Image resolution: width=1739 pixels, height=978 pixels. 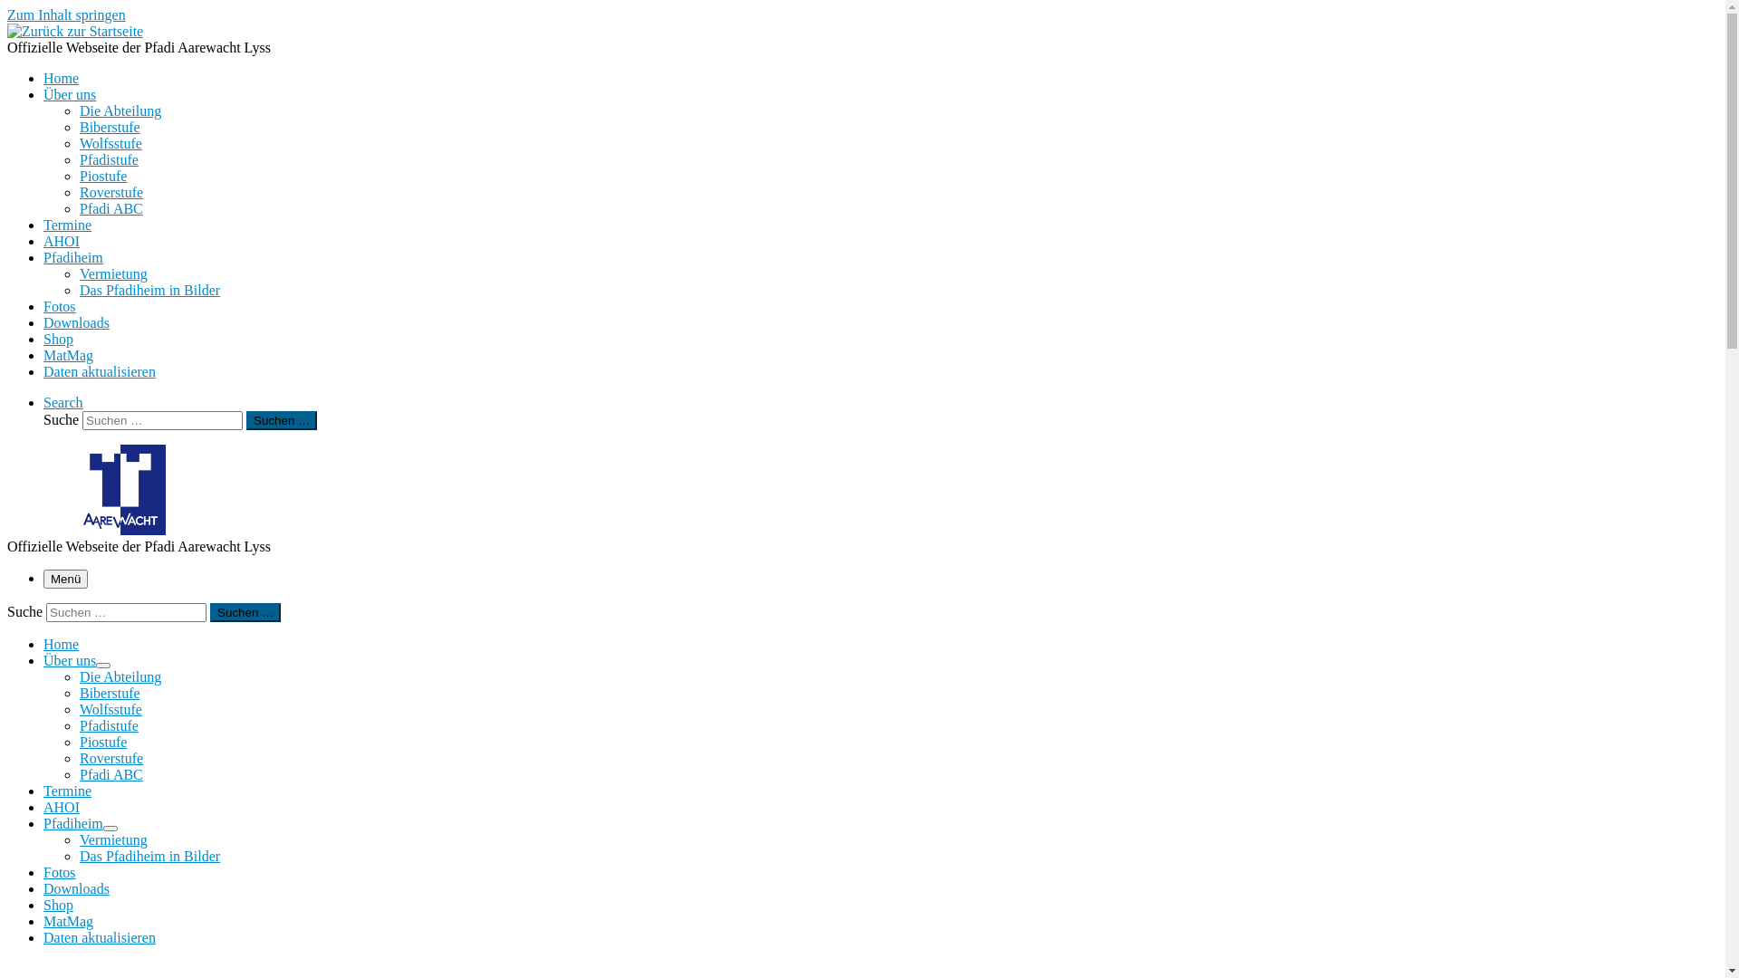 What do you see at coordinates (58, 339) in the screenshot?
I see `Shop` at bounding box center [58, 339].